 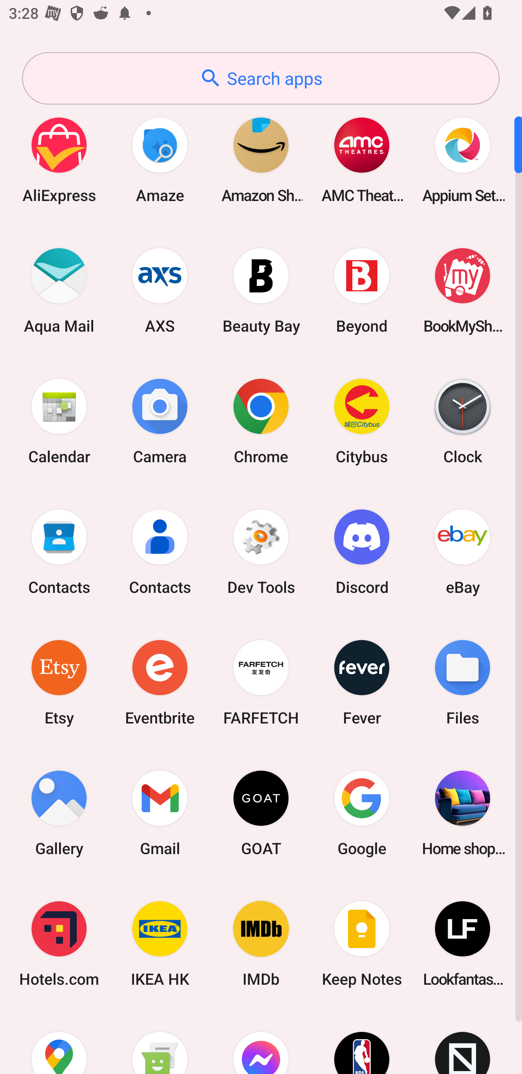 What do you see at coordinates (59, 552) in the screenshot?
I see `Contacts` at bounding box center [59, 552].